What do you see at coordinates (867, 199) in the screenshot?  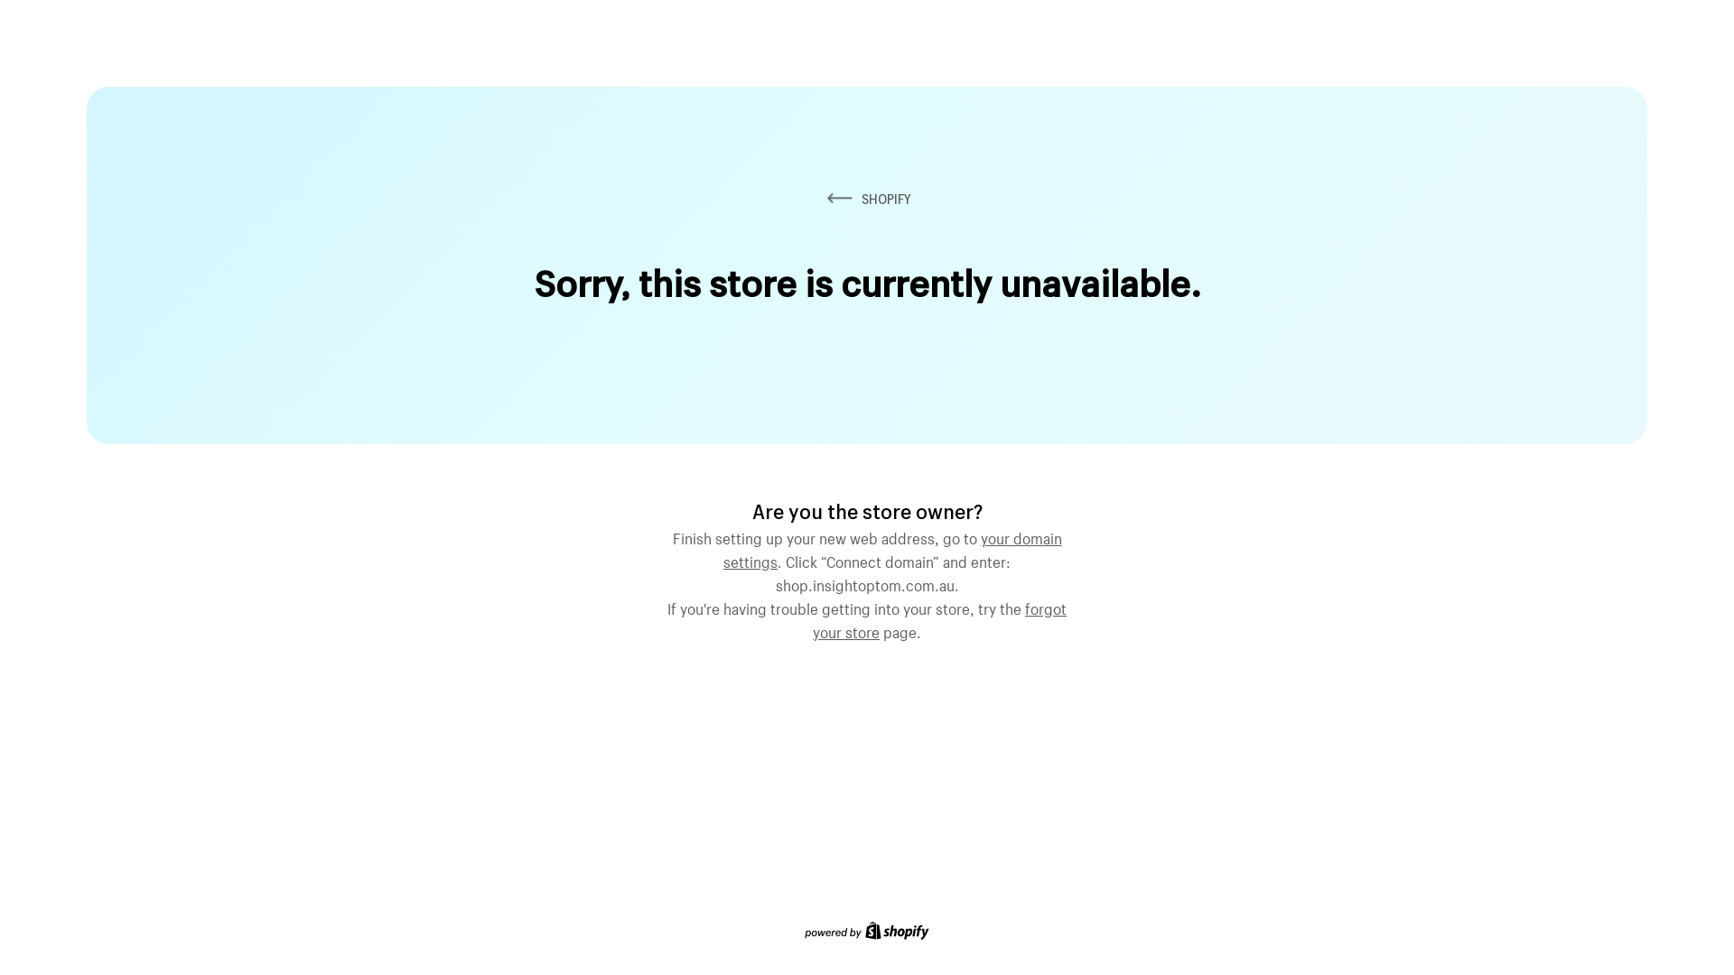 I see `SHOPIFY` at bounding box center [867, 199].